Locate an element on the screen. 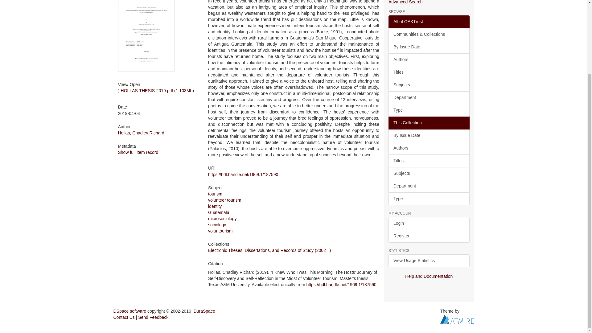  Hollas, Chadley Richard is located at coordinates (141, 133).